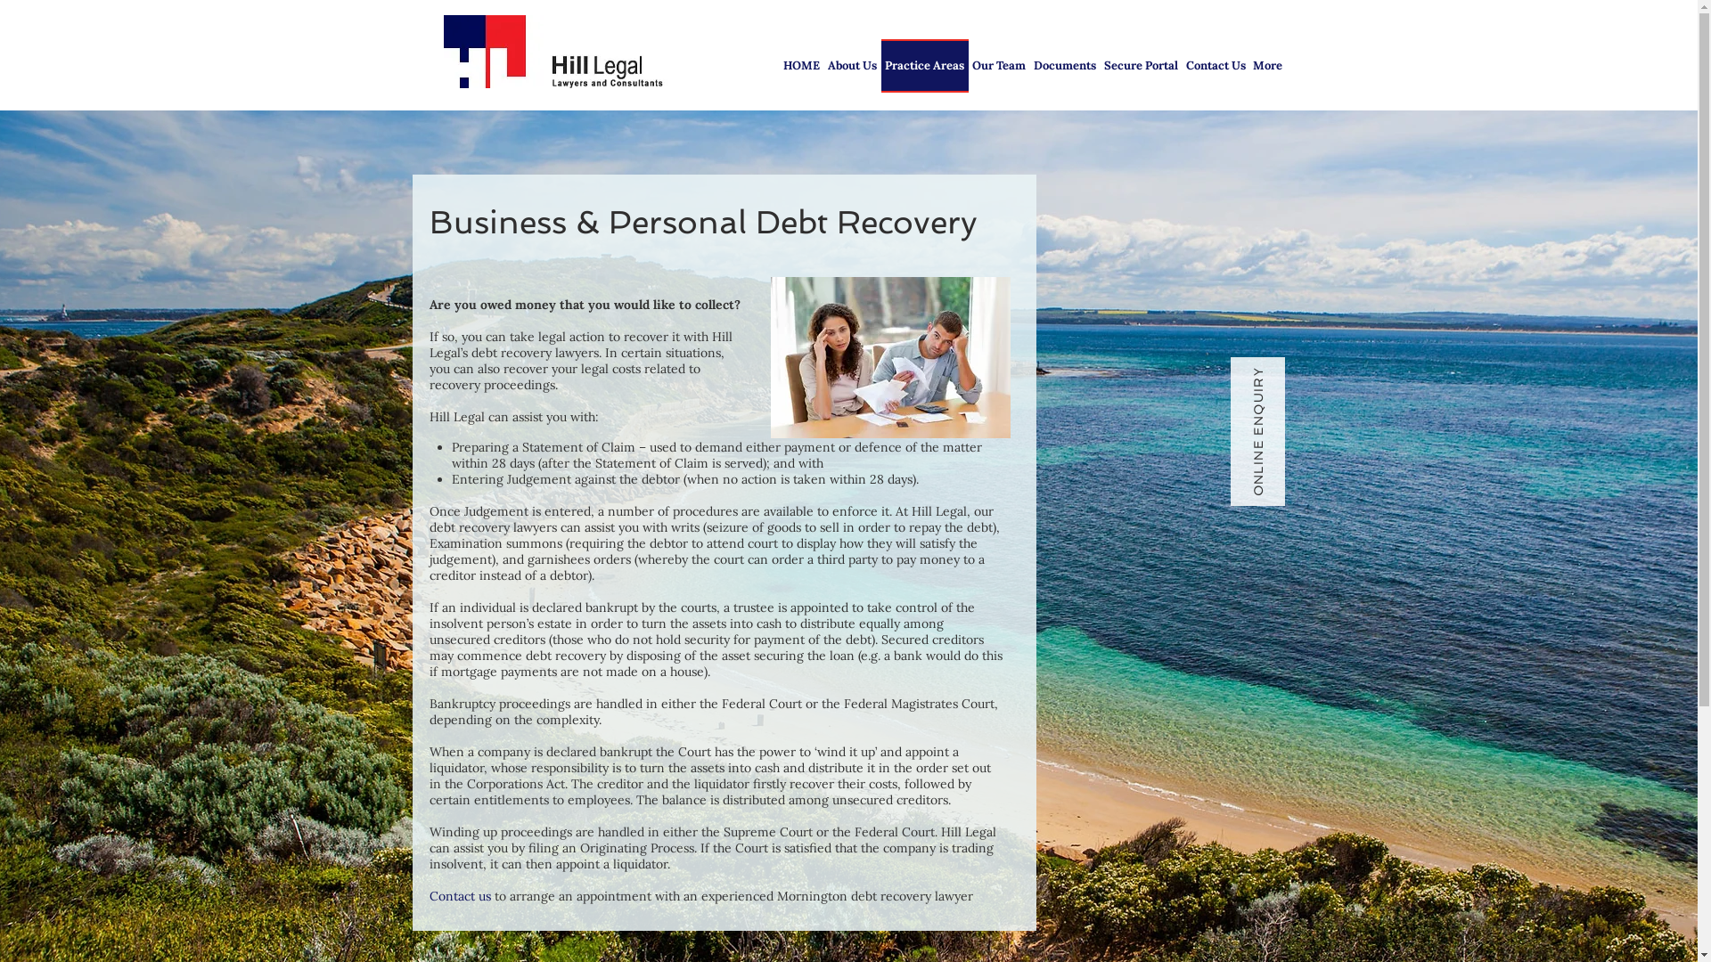  I want to click on Our Team, so click(998, 66).